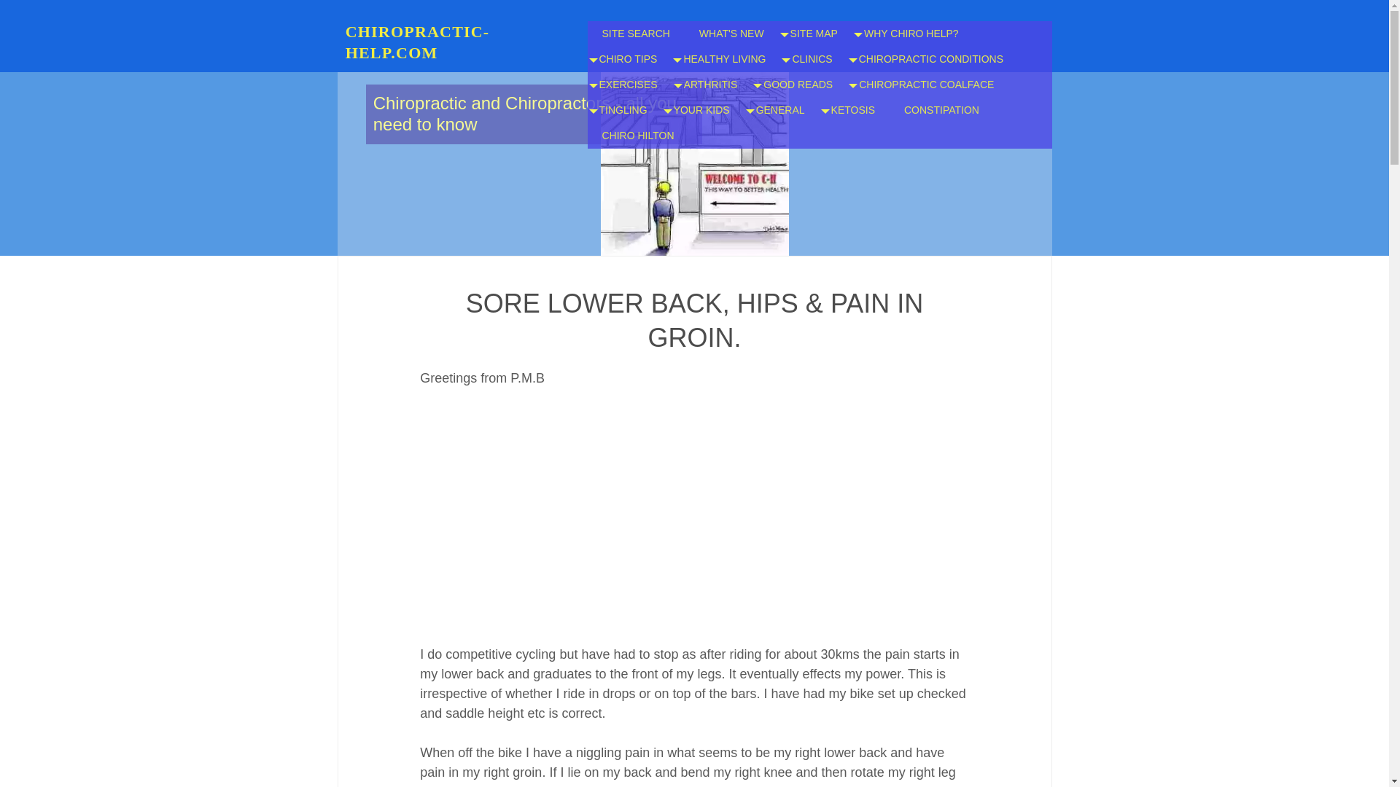  Describe the element at coordinates (418, 42) in the screenshot. I see `CHIROPRACTIC-HELP.COM` at that location.